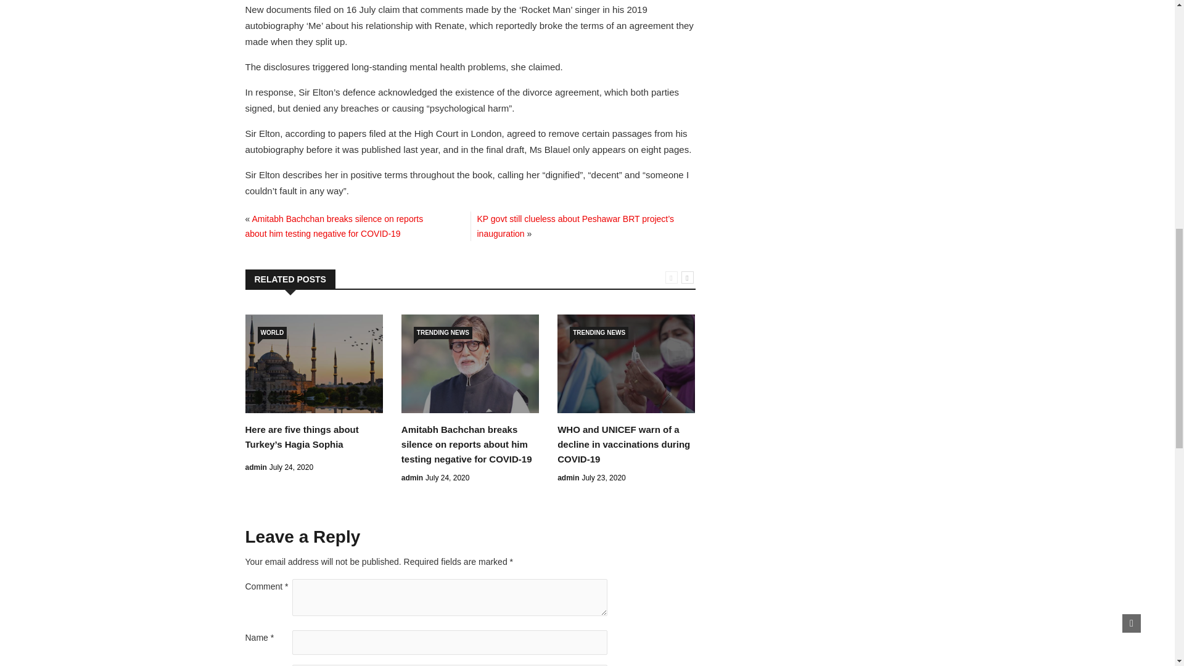 This screenshot has width=1184, height=666. Describe the element at coordinates (273, 333) in the screenshot. I see `WORLD` at that location.